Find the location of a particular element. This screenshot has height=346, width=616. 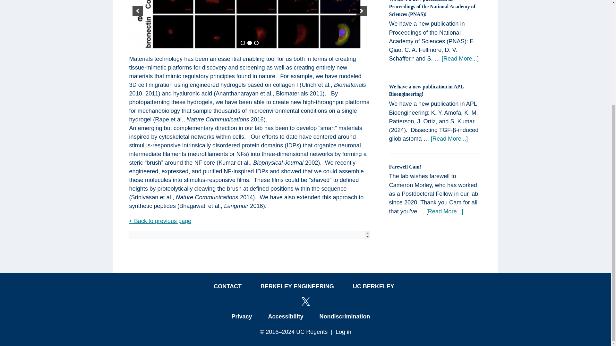

Accessibility is located at coordinates (286, 317).